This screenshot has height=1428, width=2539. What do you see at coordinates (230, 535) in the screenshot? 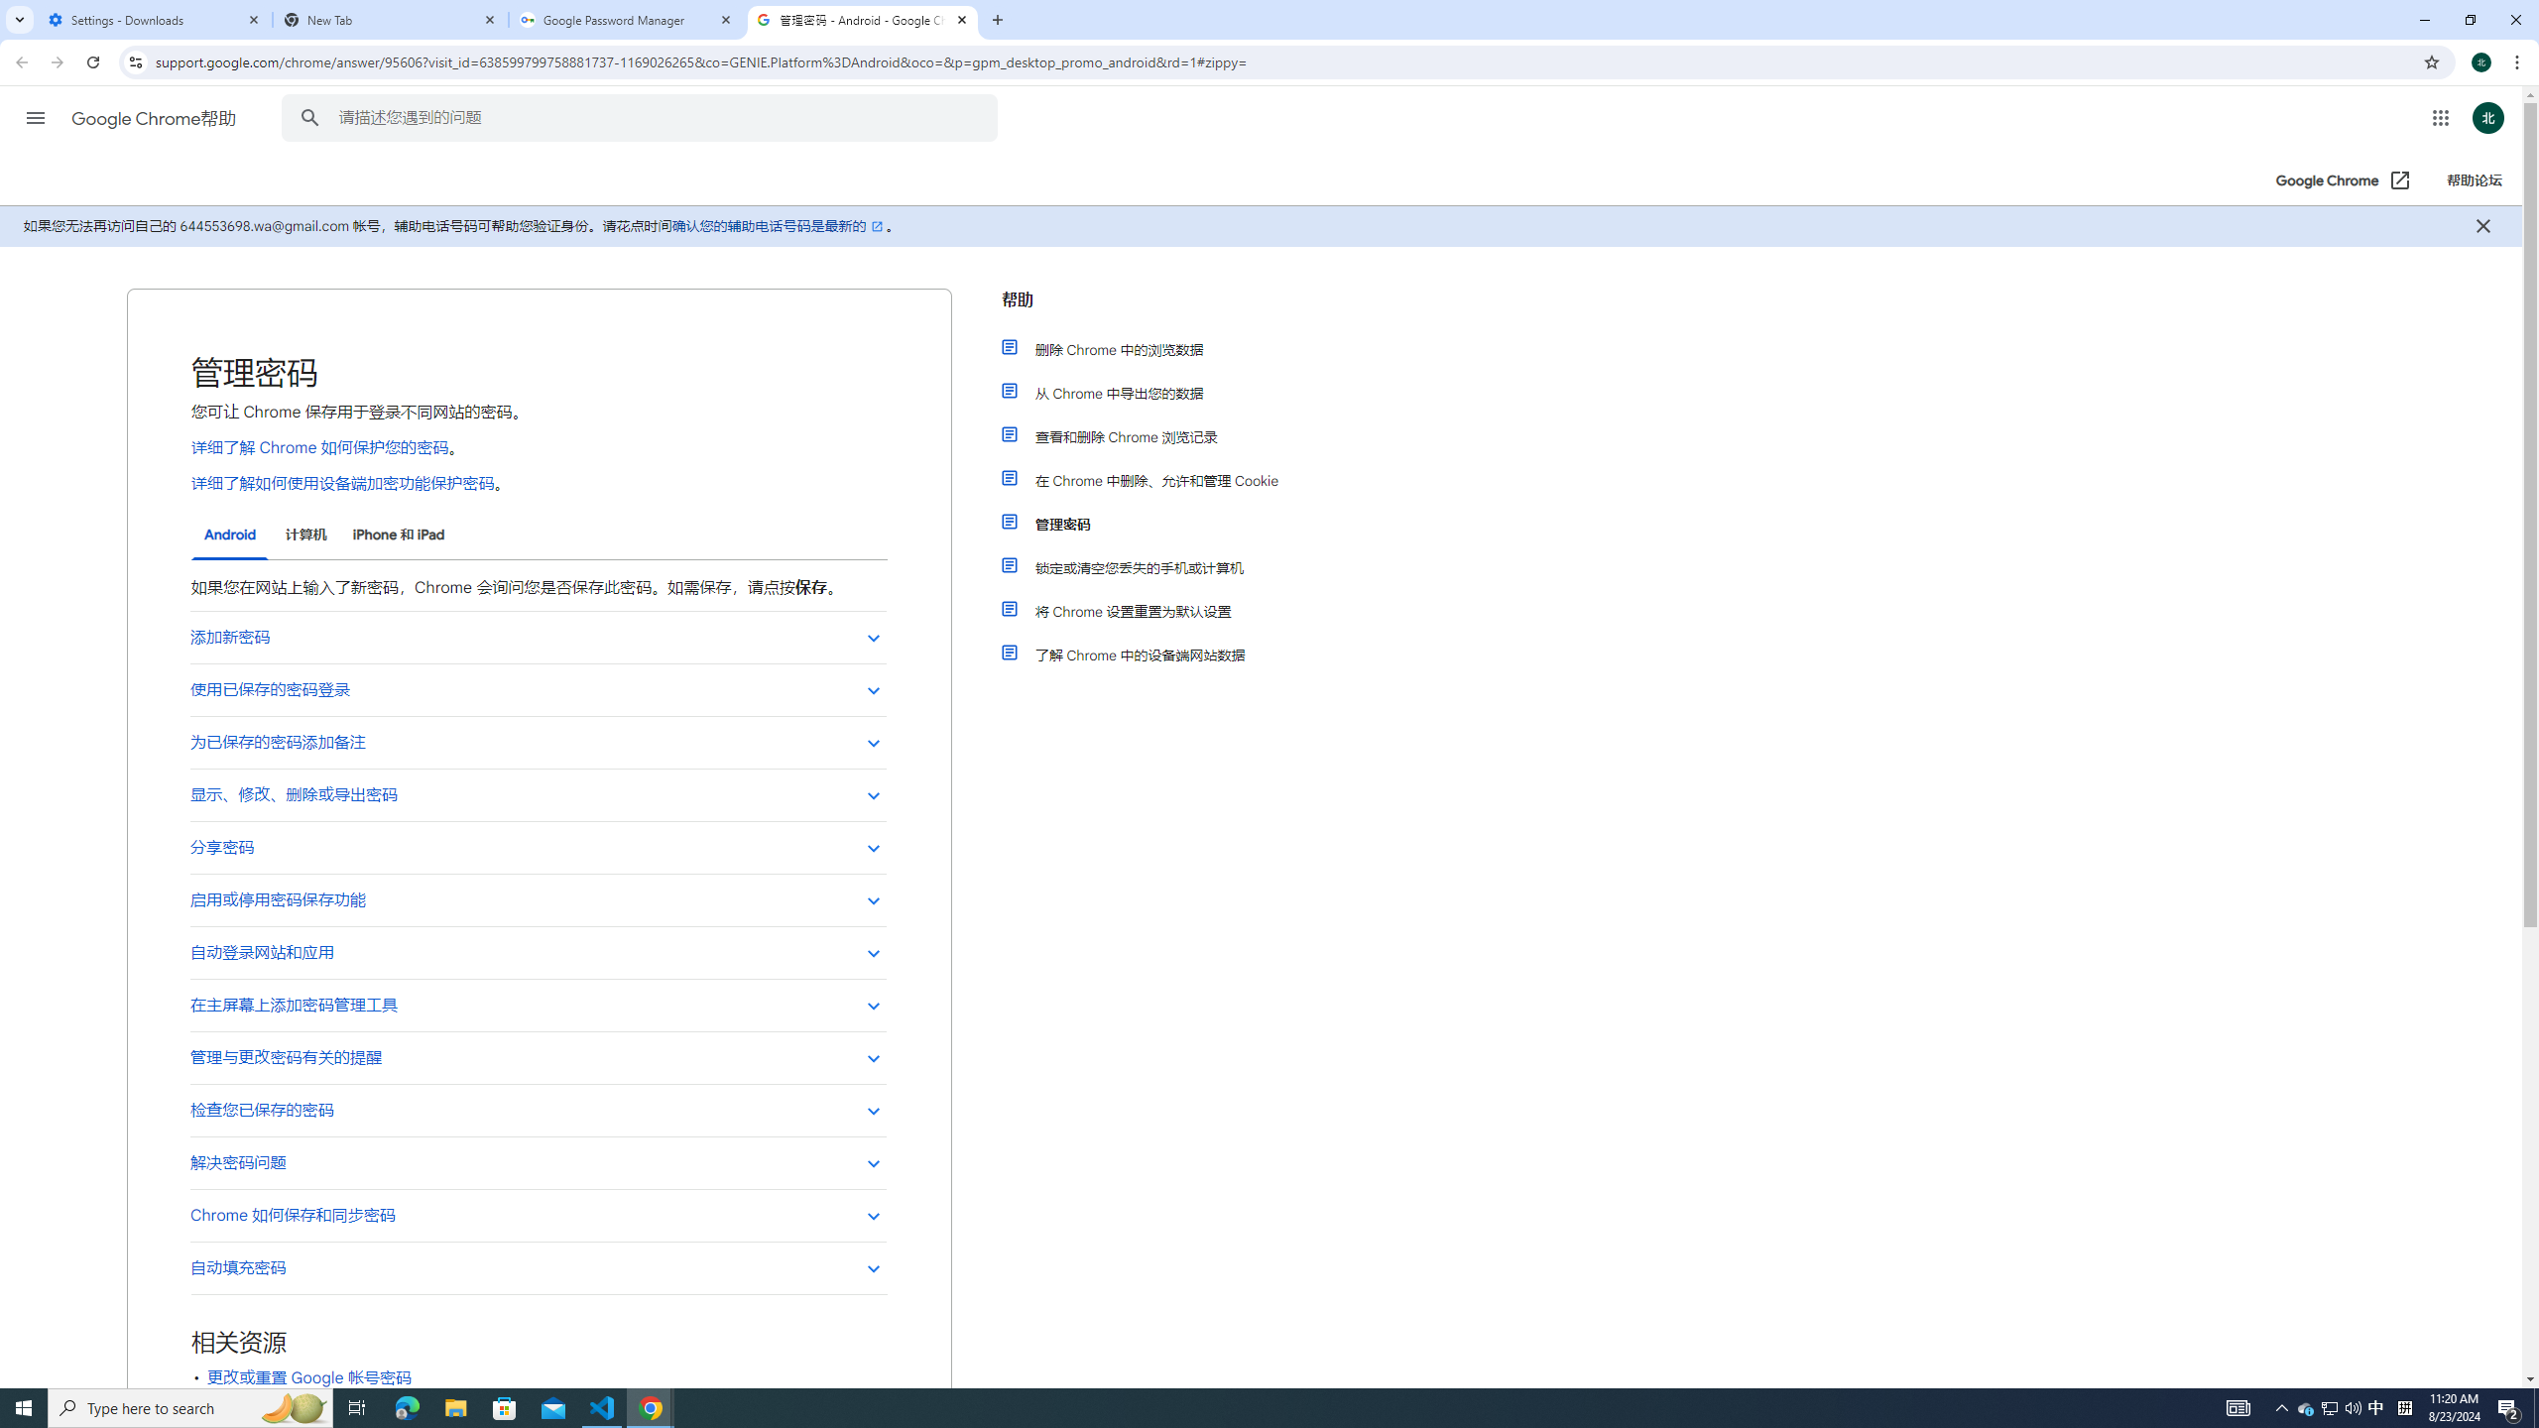
I see `Android` at bounding box center [230, 535].